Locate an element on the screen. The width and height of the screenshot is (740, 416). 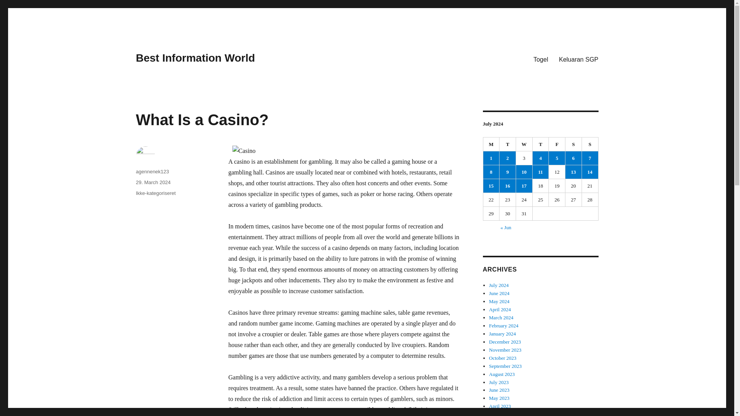
4 is located at coordinates (541, 158).